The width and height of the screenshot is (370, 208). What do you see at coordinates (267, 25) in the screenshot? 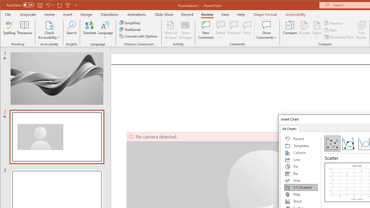
I see `Show Comments` at bounding box center [267, 25].